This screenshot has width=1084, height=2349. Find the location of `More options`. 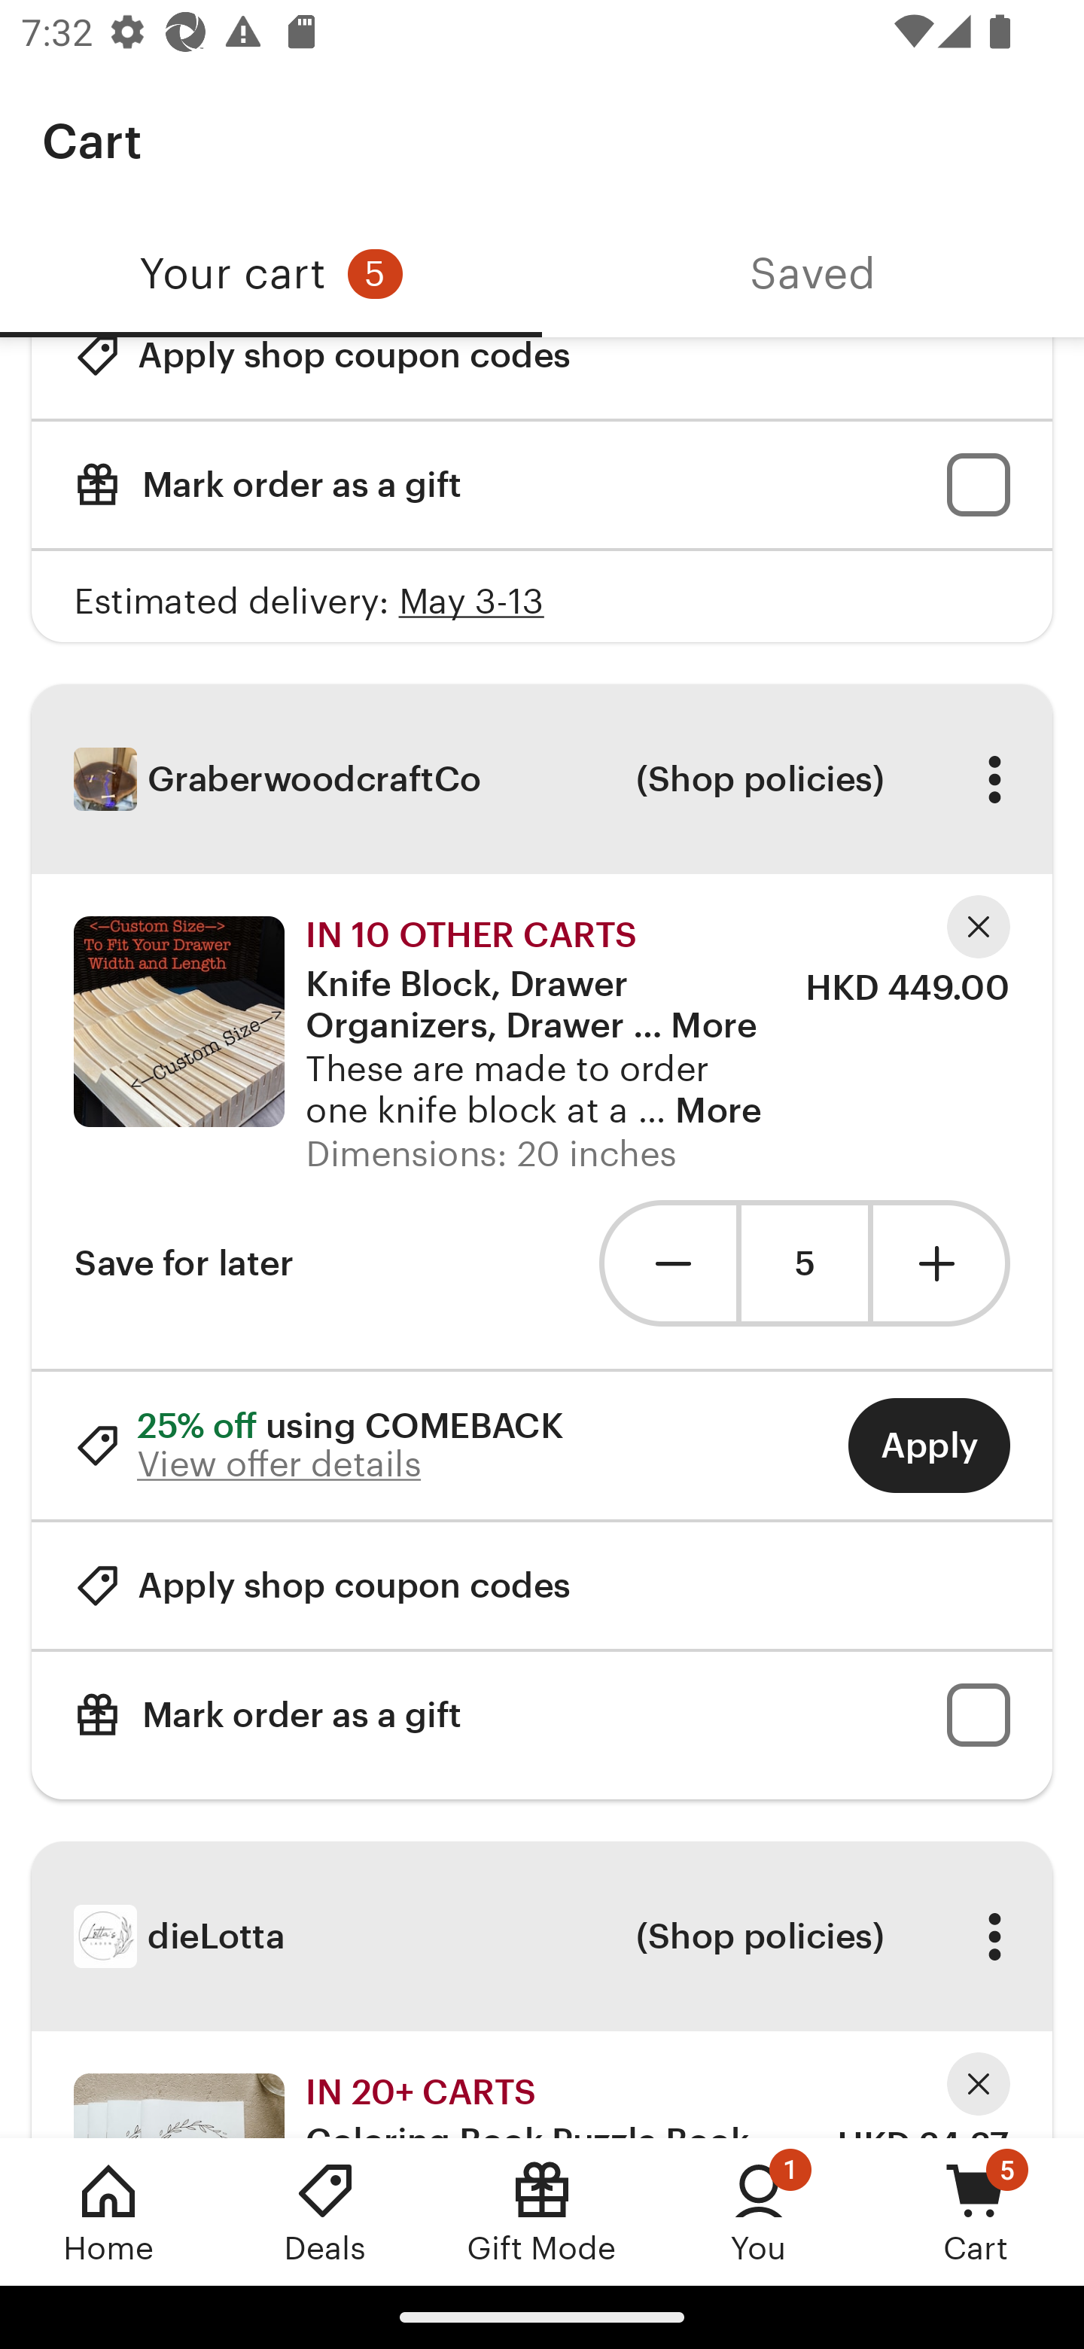

More options is located at coordinates (994, 780).